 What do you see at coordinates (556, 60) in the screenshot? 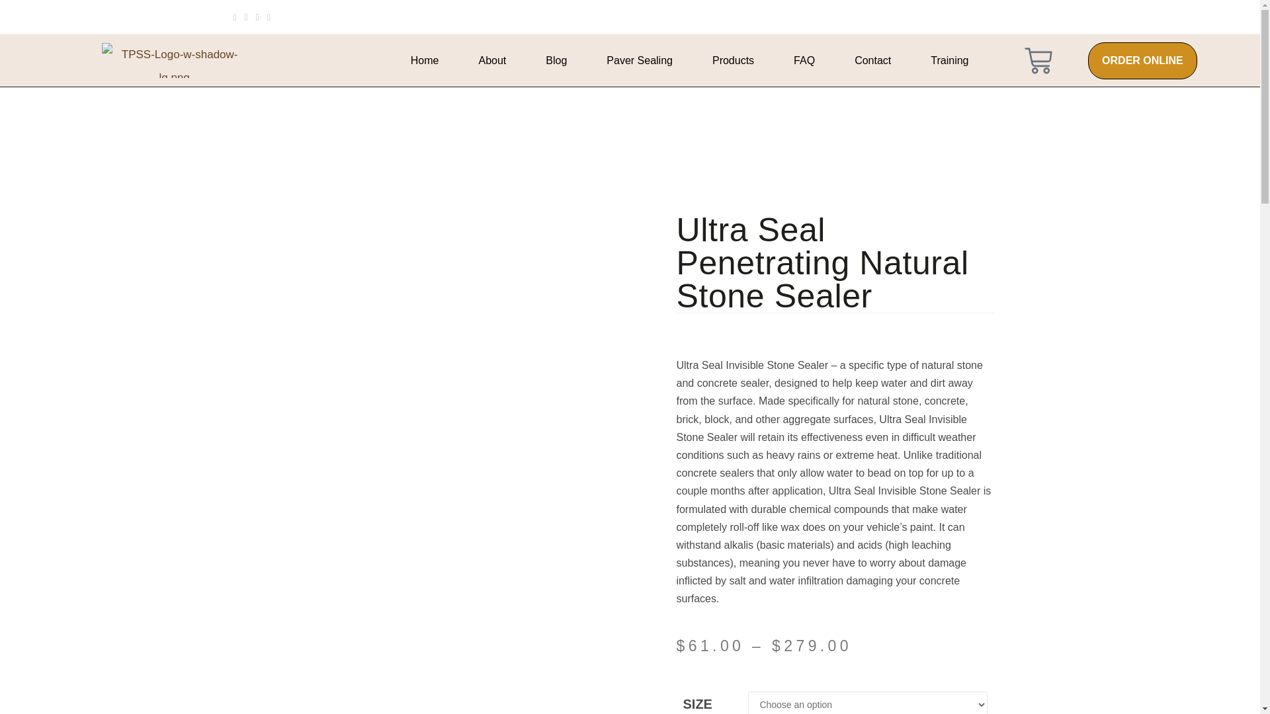
I see `Blog` at bounding box center [556, 60].